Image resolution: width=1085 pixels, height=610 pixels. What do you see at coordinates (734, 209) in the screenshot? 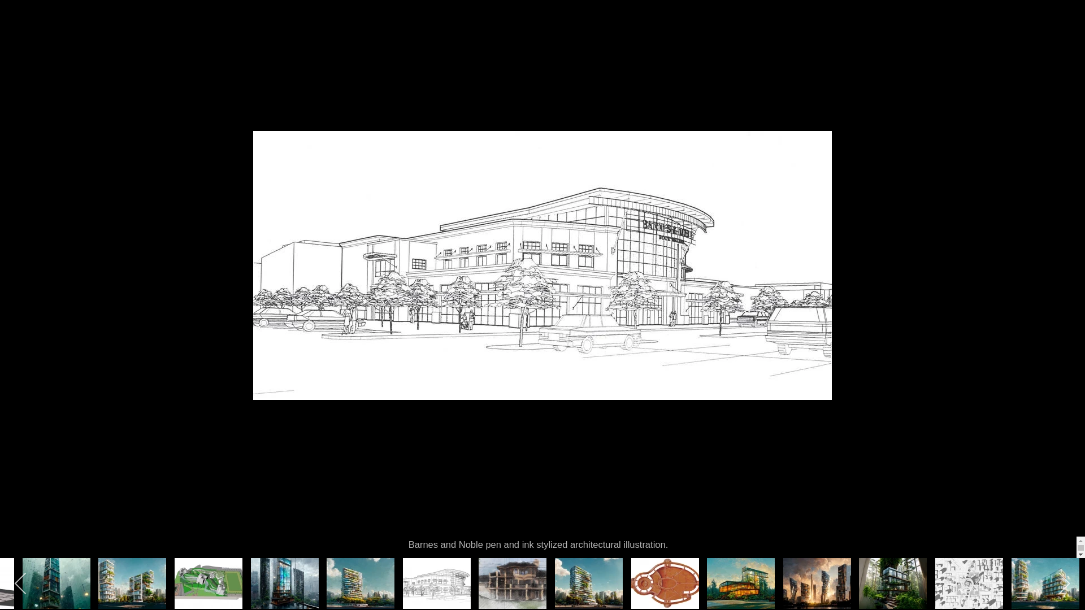
I see `Illustration` at bounding box center [734, 209].